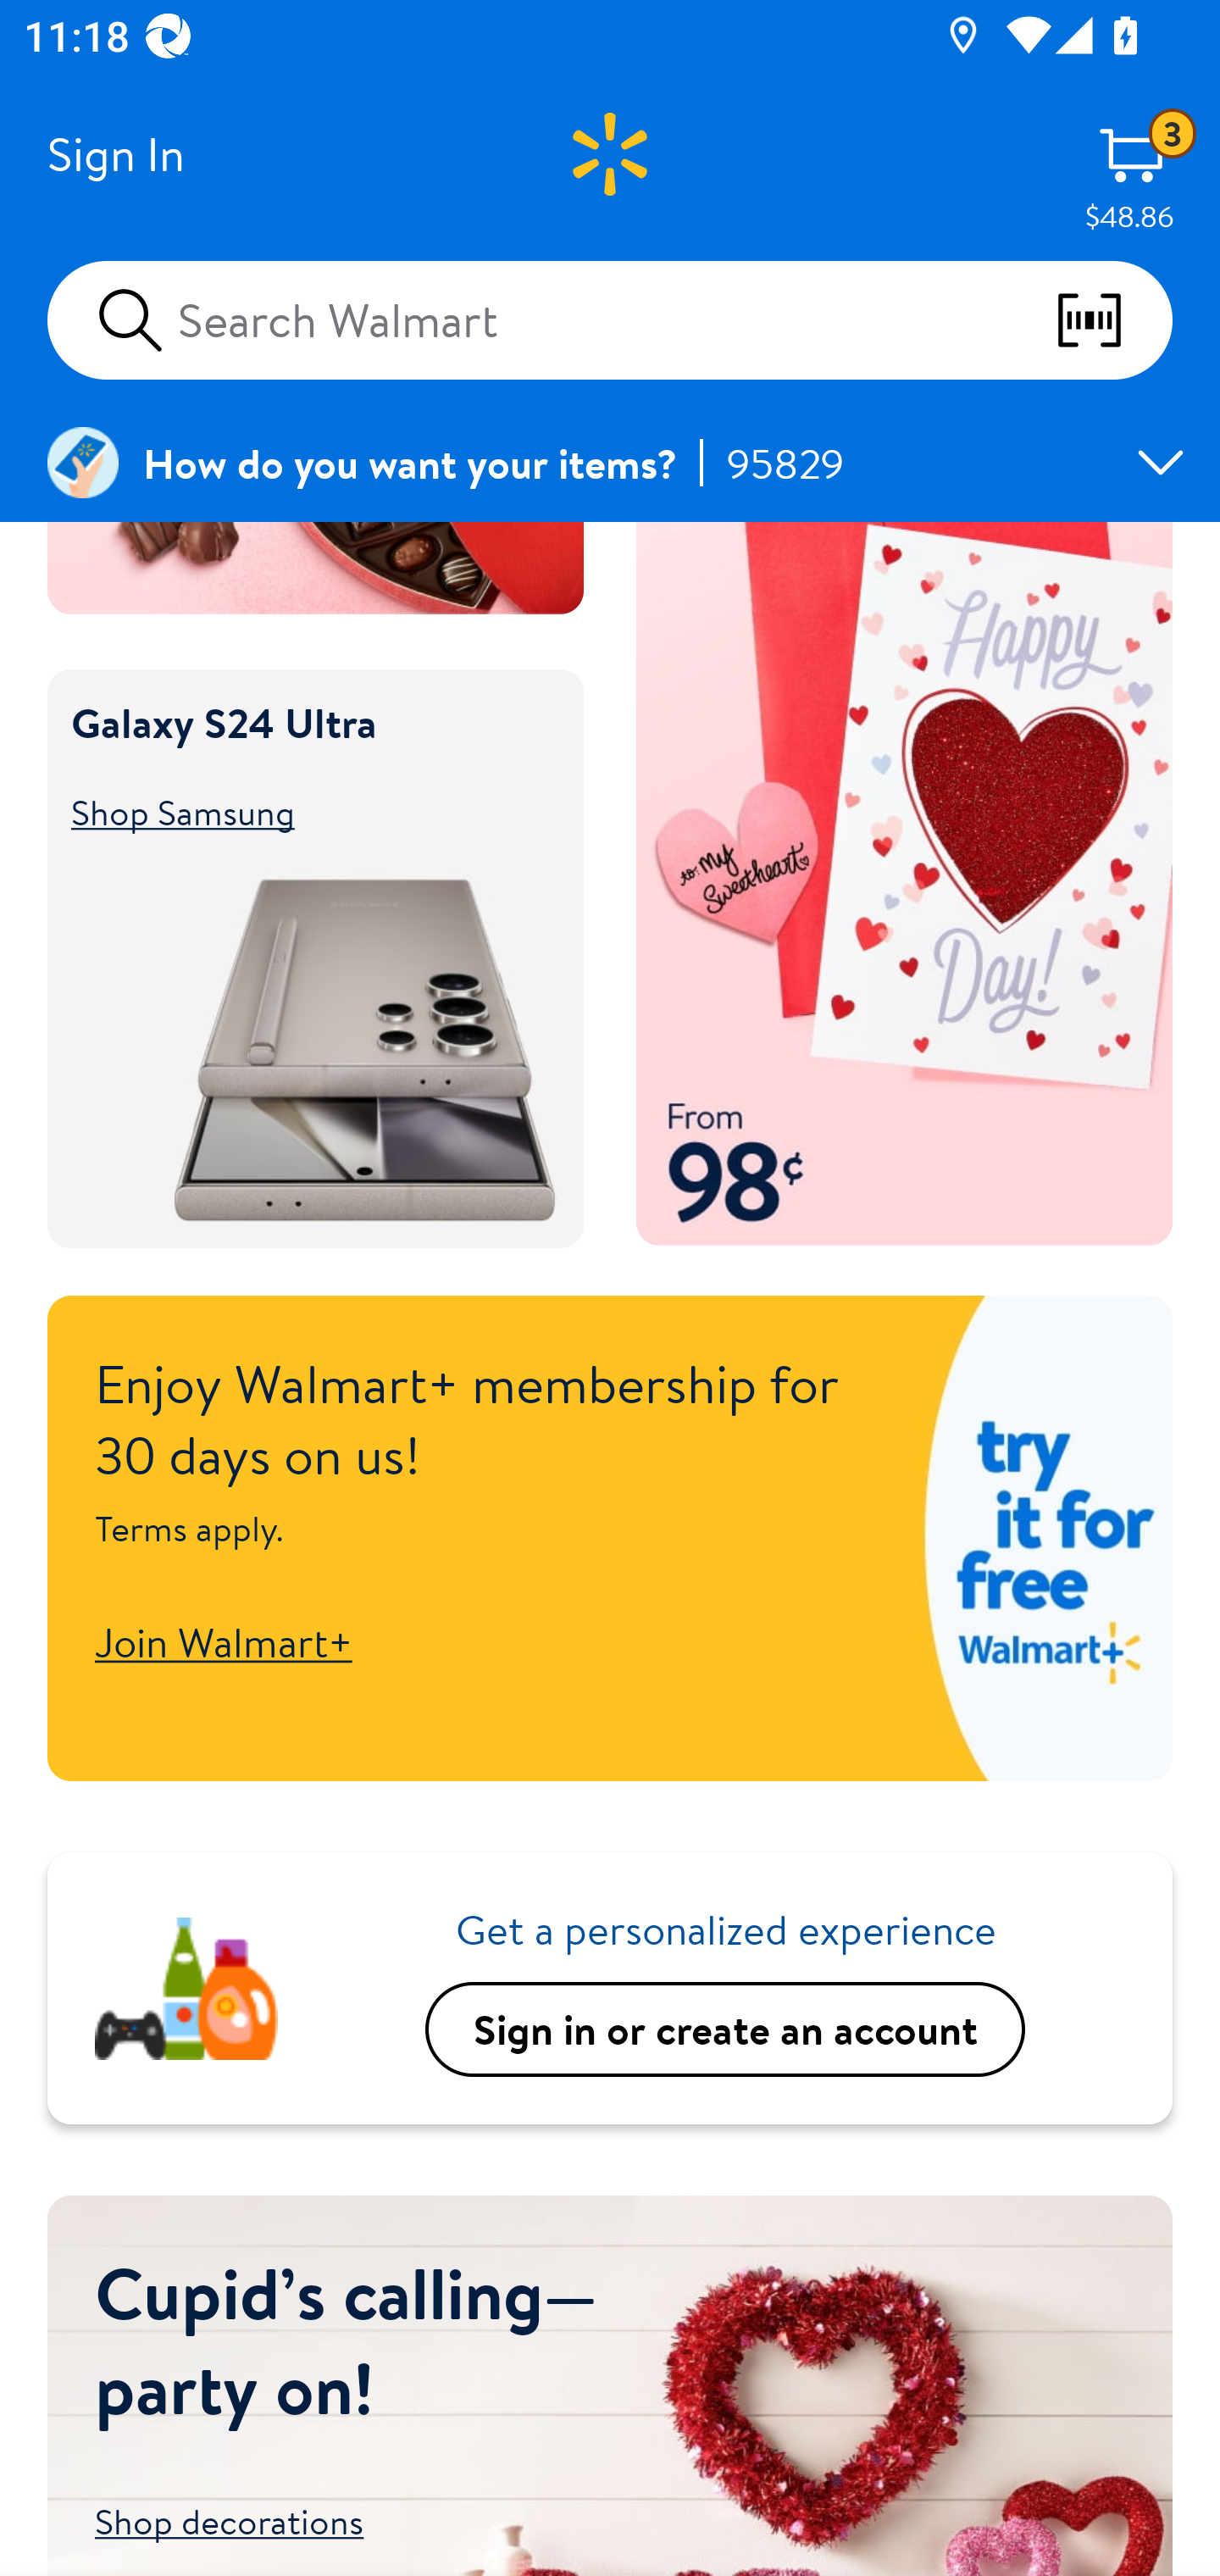  What do you see at coordinates (725, 2029) in the screenshot?
I see `Sign in or create an account` at bounding box center [725, 2029].